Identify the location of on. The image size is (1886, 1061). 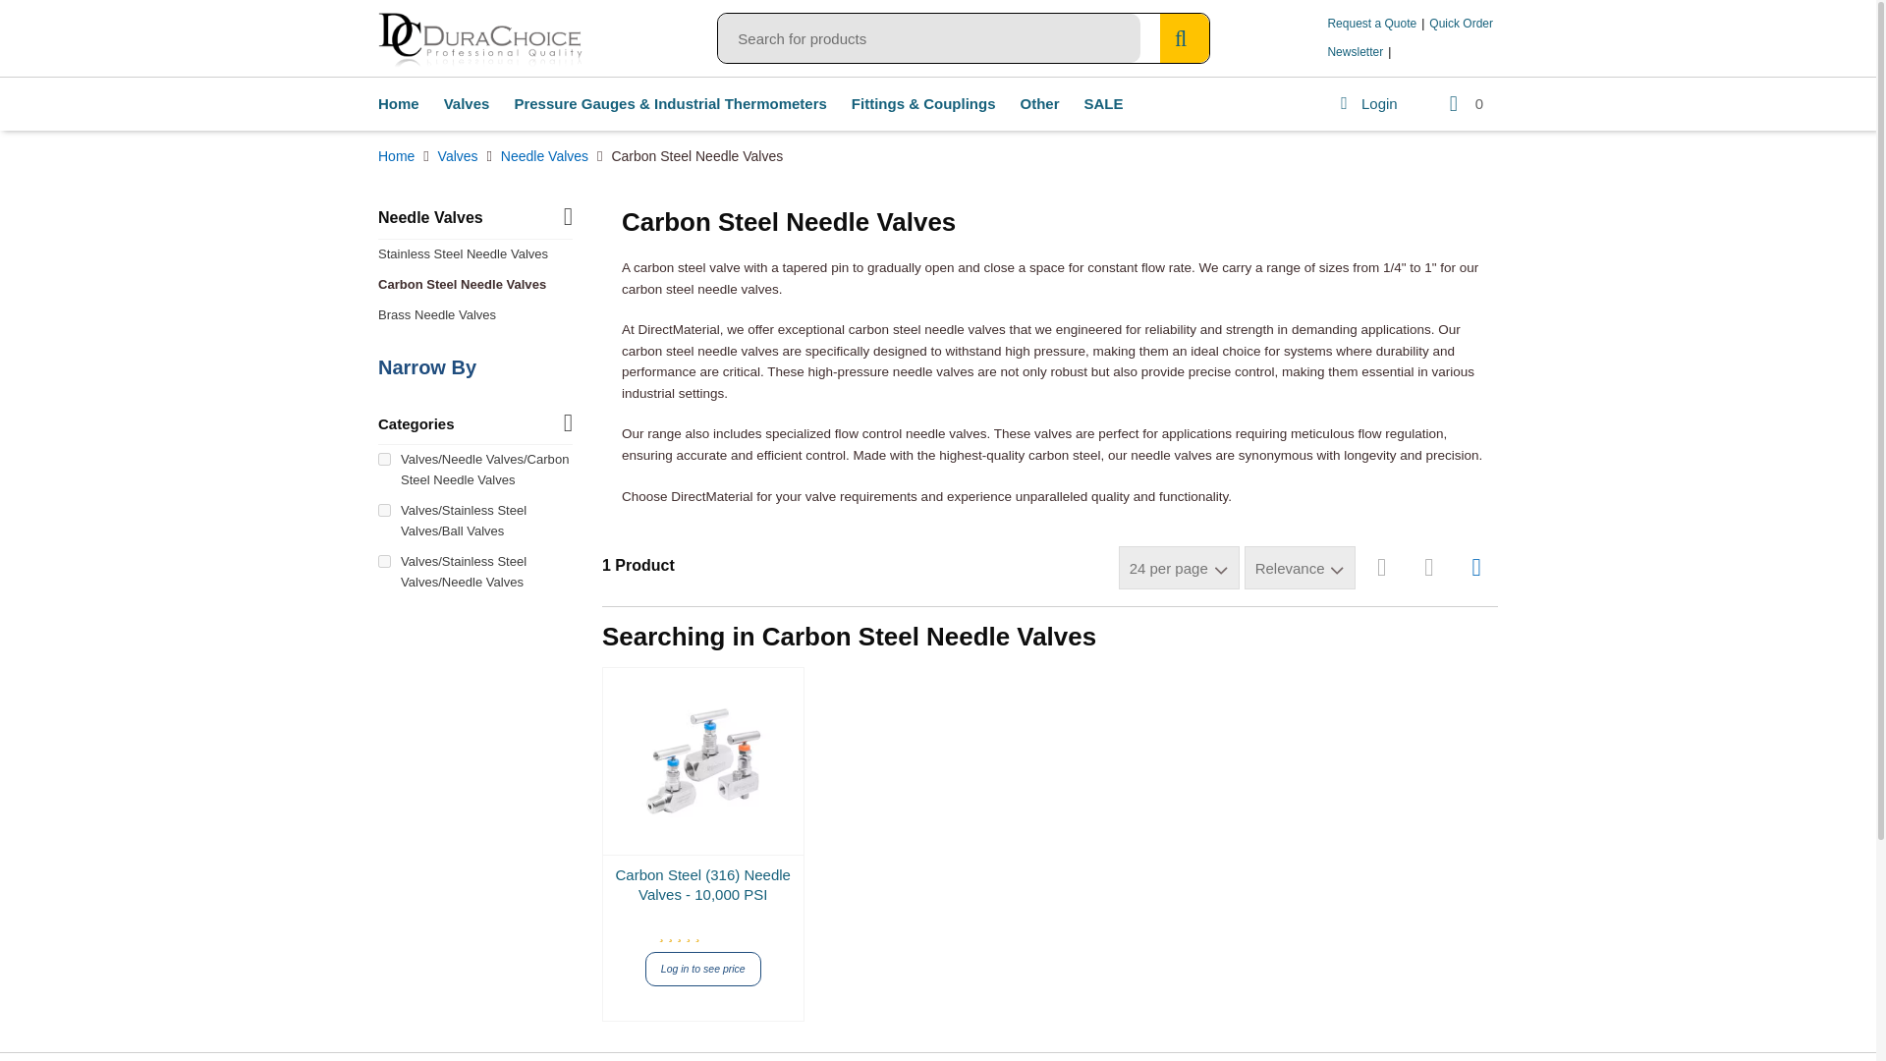
(384, 510).